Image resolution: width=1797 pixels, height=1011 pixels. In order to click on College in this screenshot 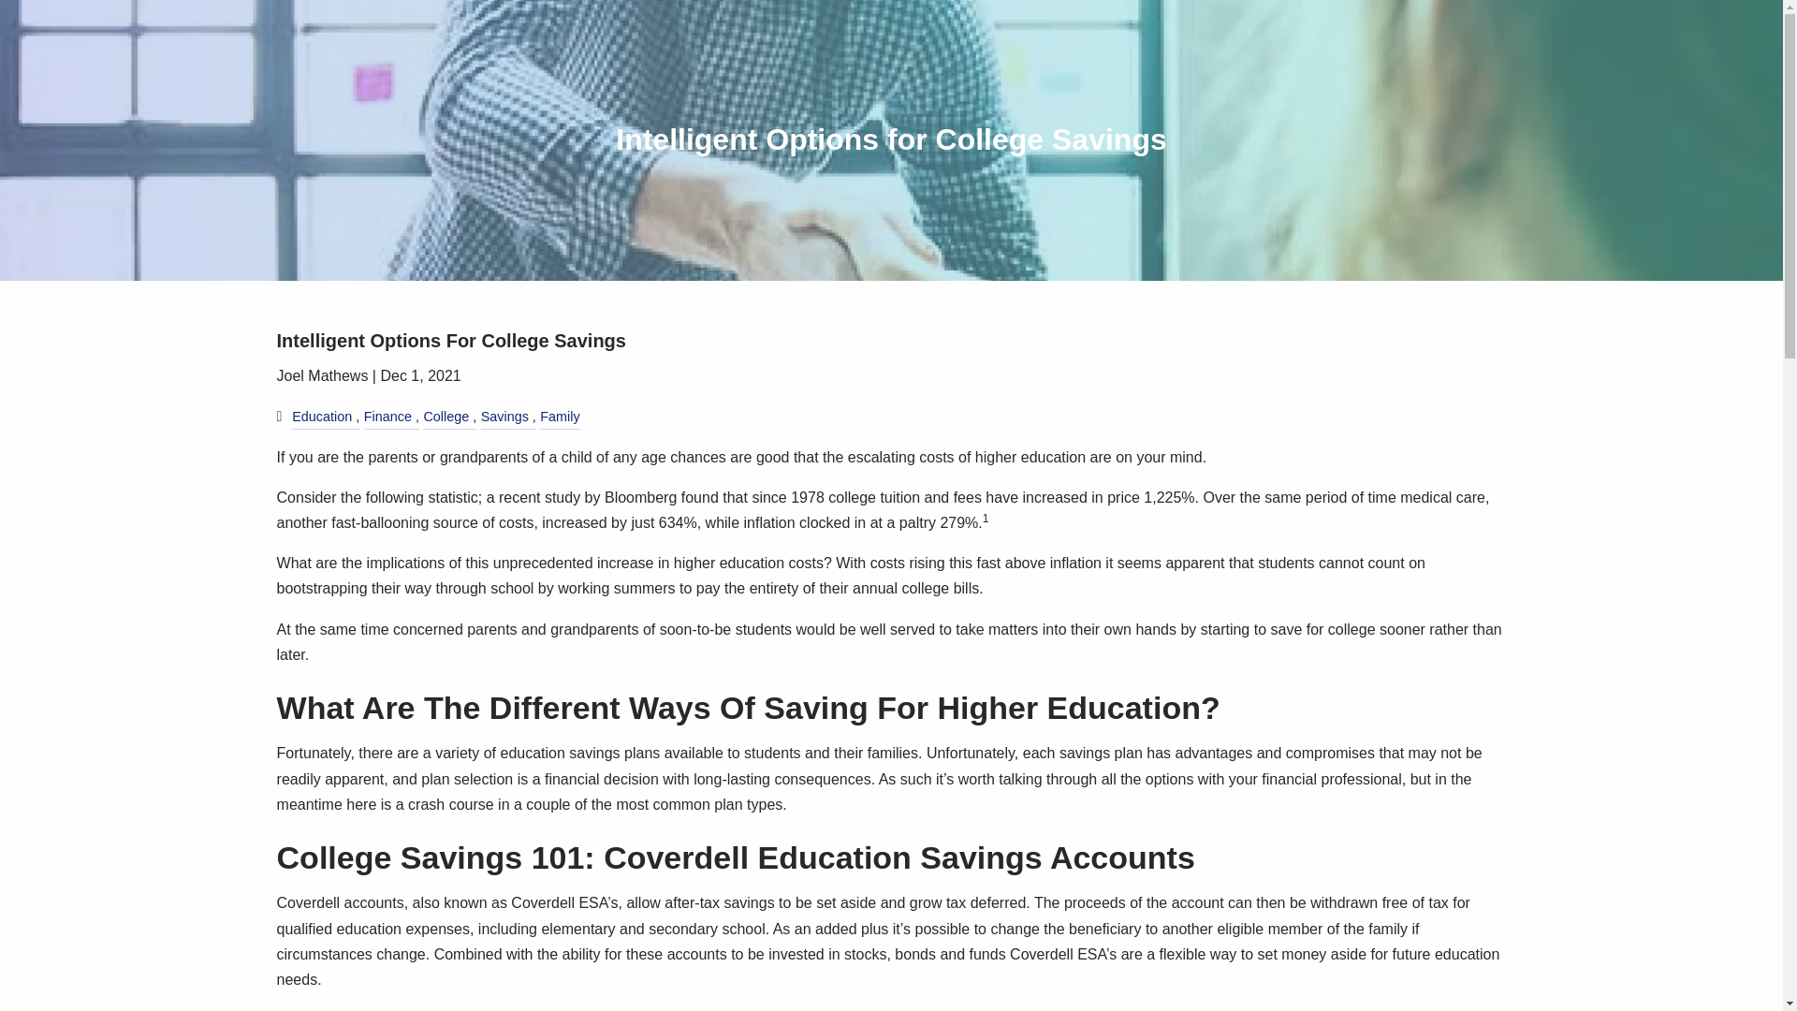, I will do `click(446, 416)`.